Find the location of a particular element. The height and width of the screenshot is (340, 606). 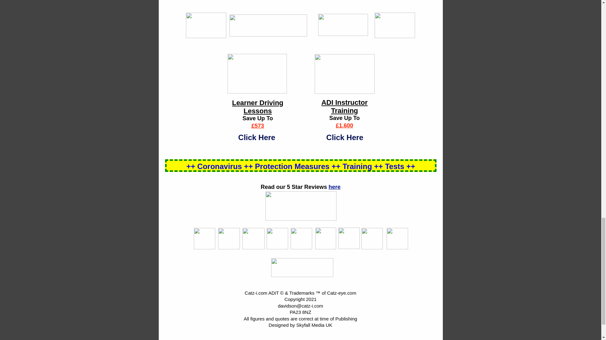

Click Here is located at coordinates (345, 137).